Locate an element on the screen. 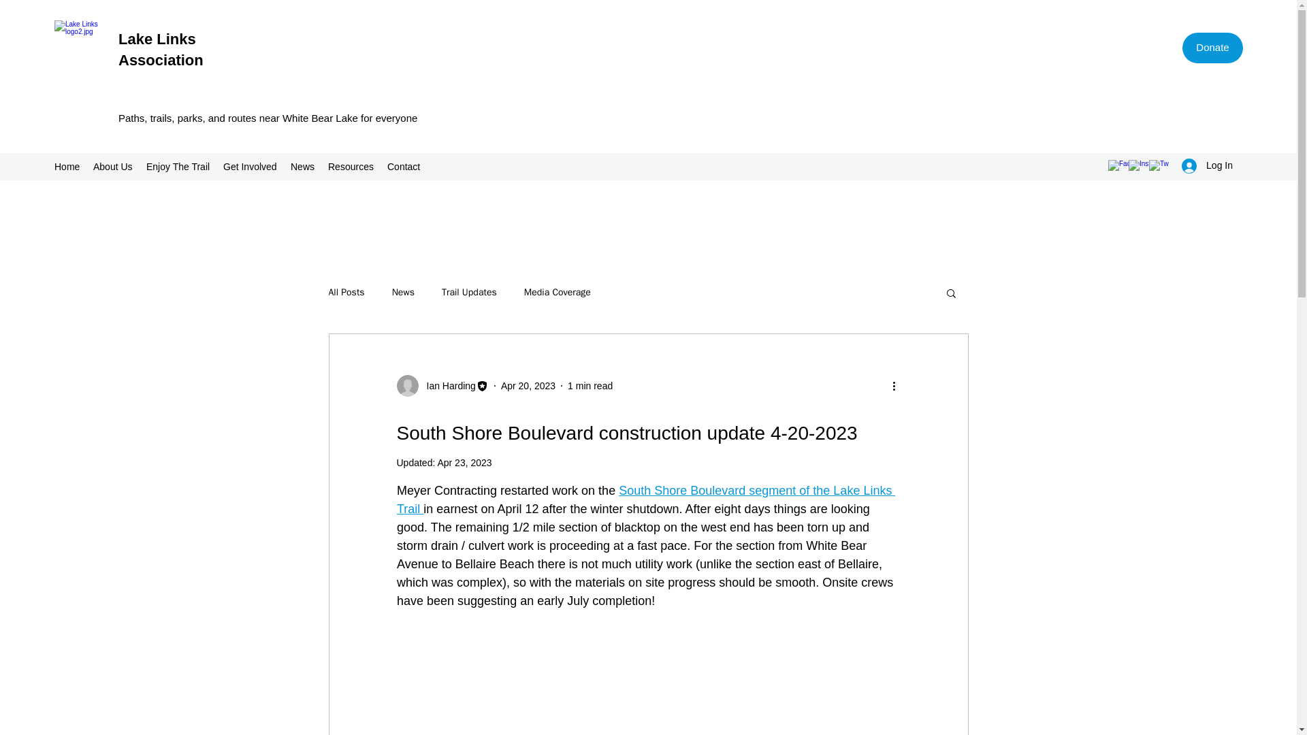 This screenshot has height=735, width=1307. Apr 23, 2023 is located at coordinates (464, 462).